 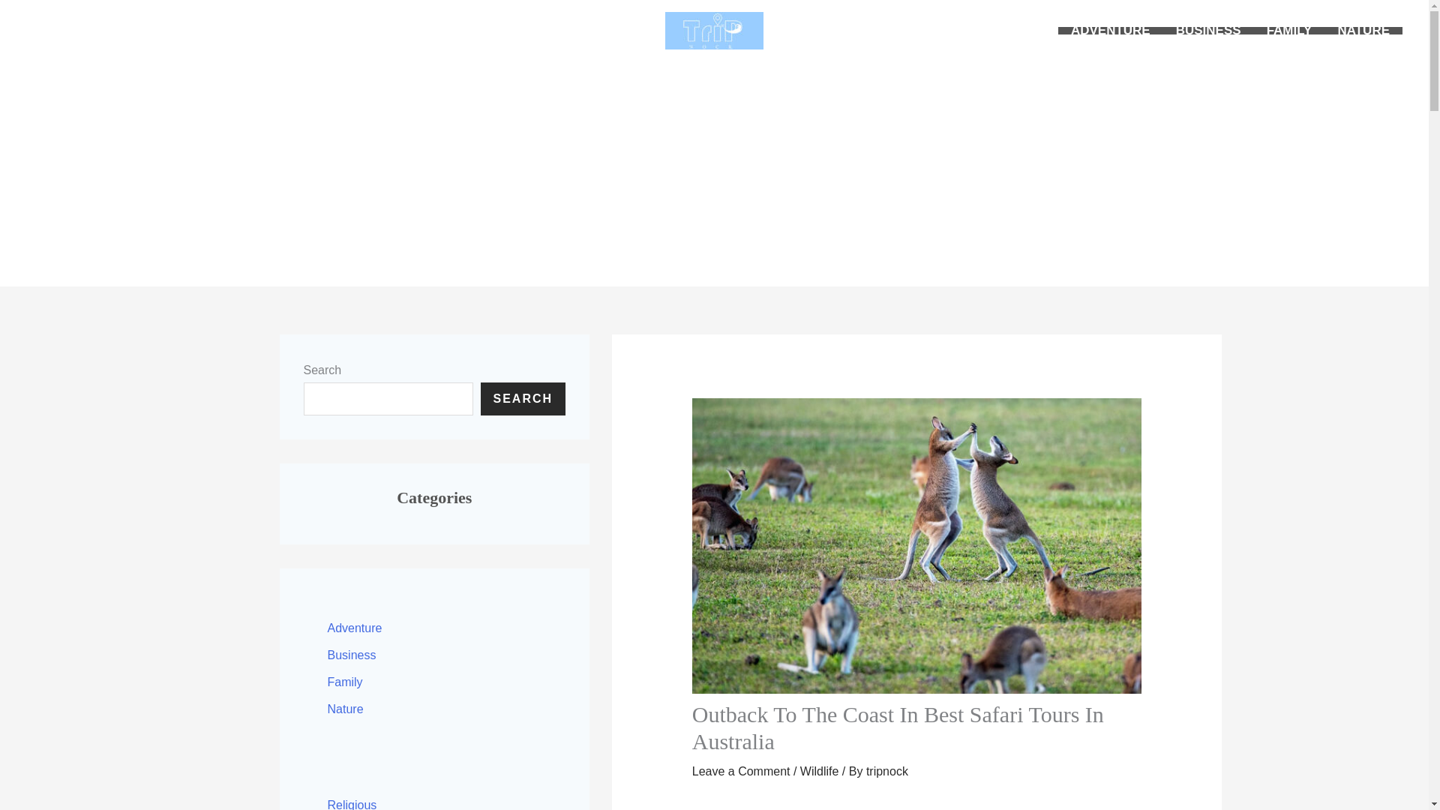 I want to click on Nature, so click(x=344, y=709).